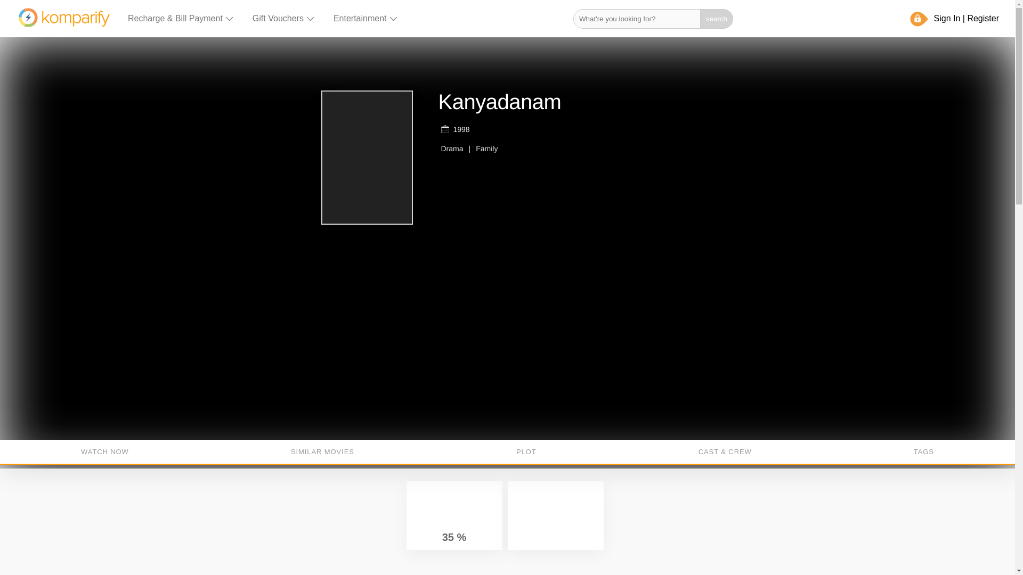  I want to click on Register, so click(983, 18).